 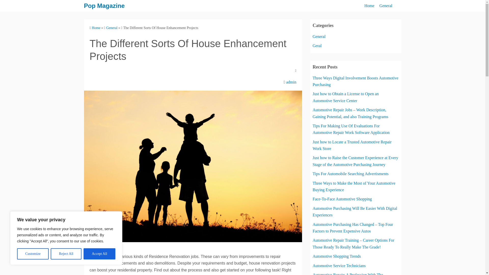 What do you see at coordinates (33, 254) in the screenshot?
I see `Customize` at bounding box center [33, 254].